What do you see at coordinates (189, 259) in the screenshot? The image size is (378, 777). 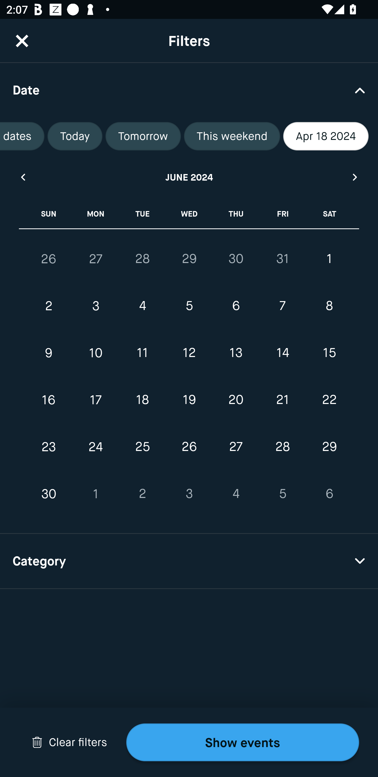 I see `29` at bounding box center [189, 259].